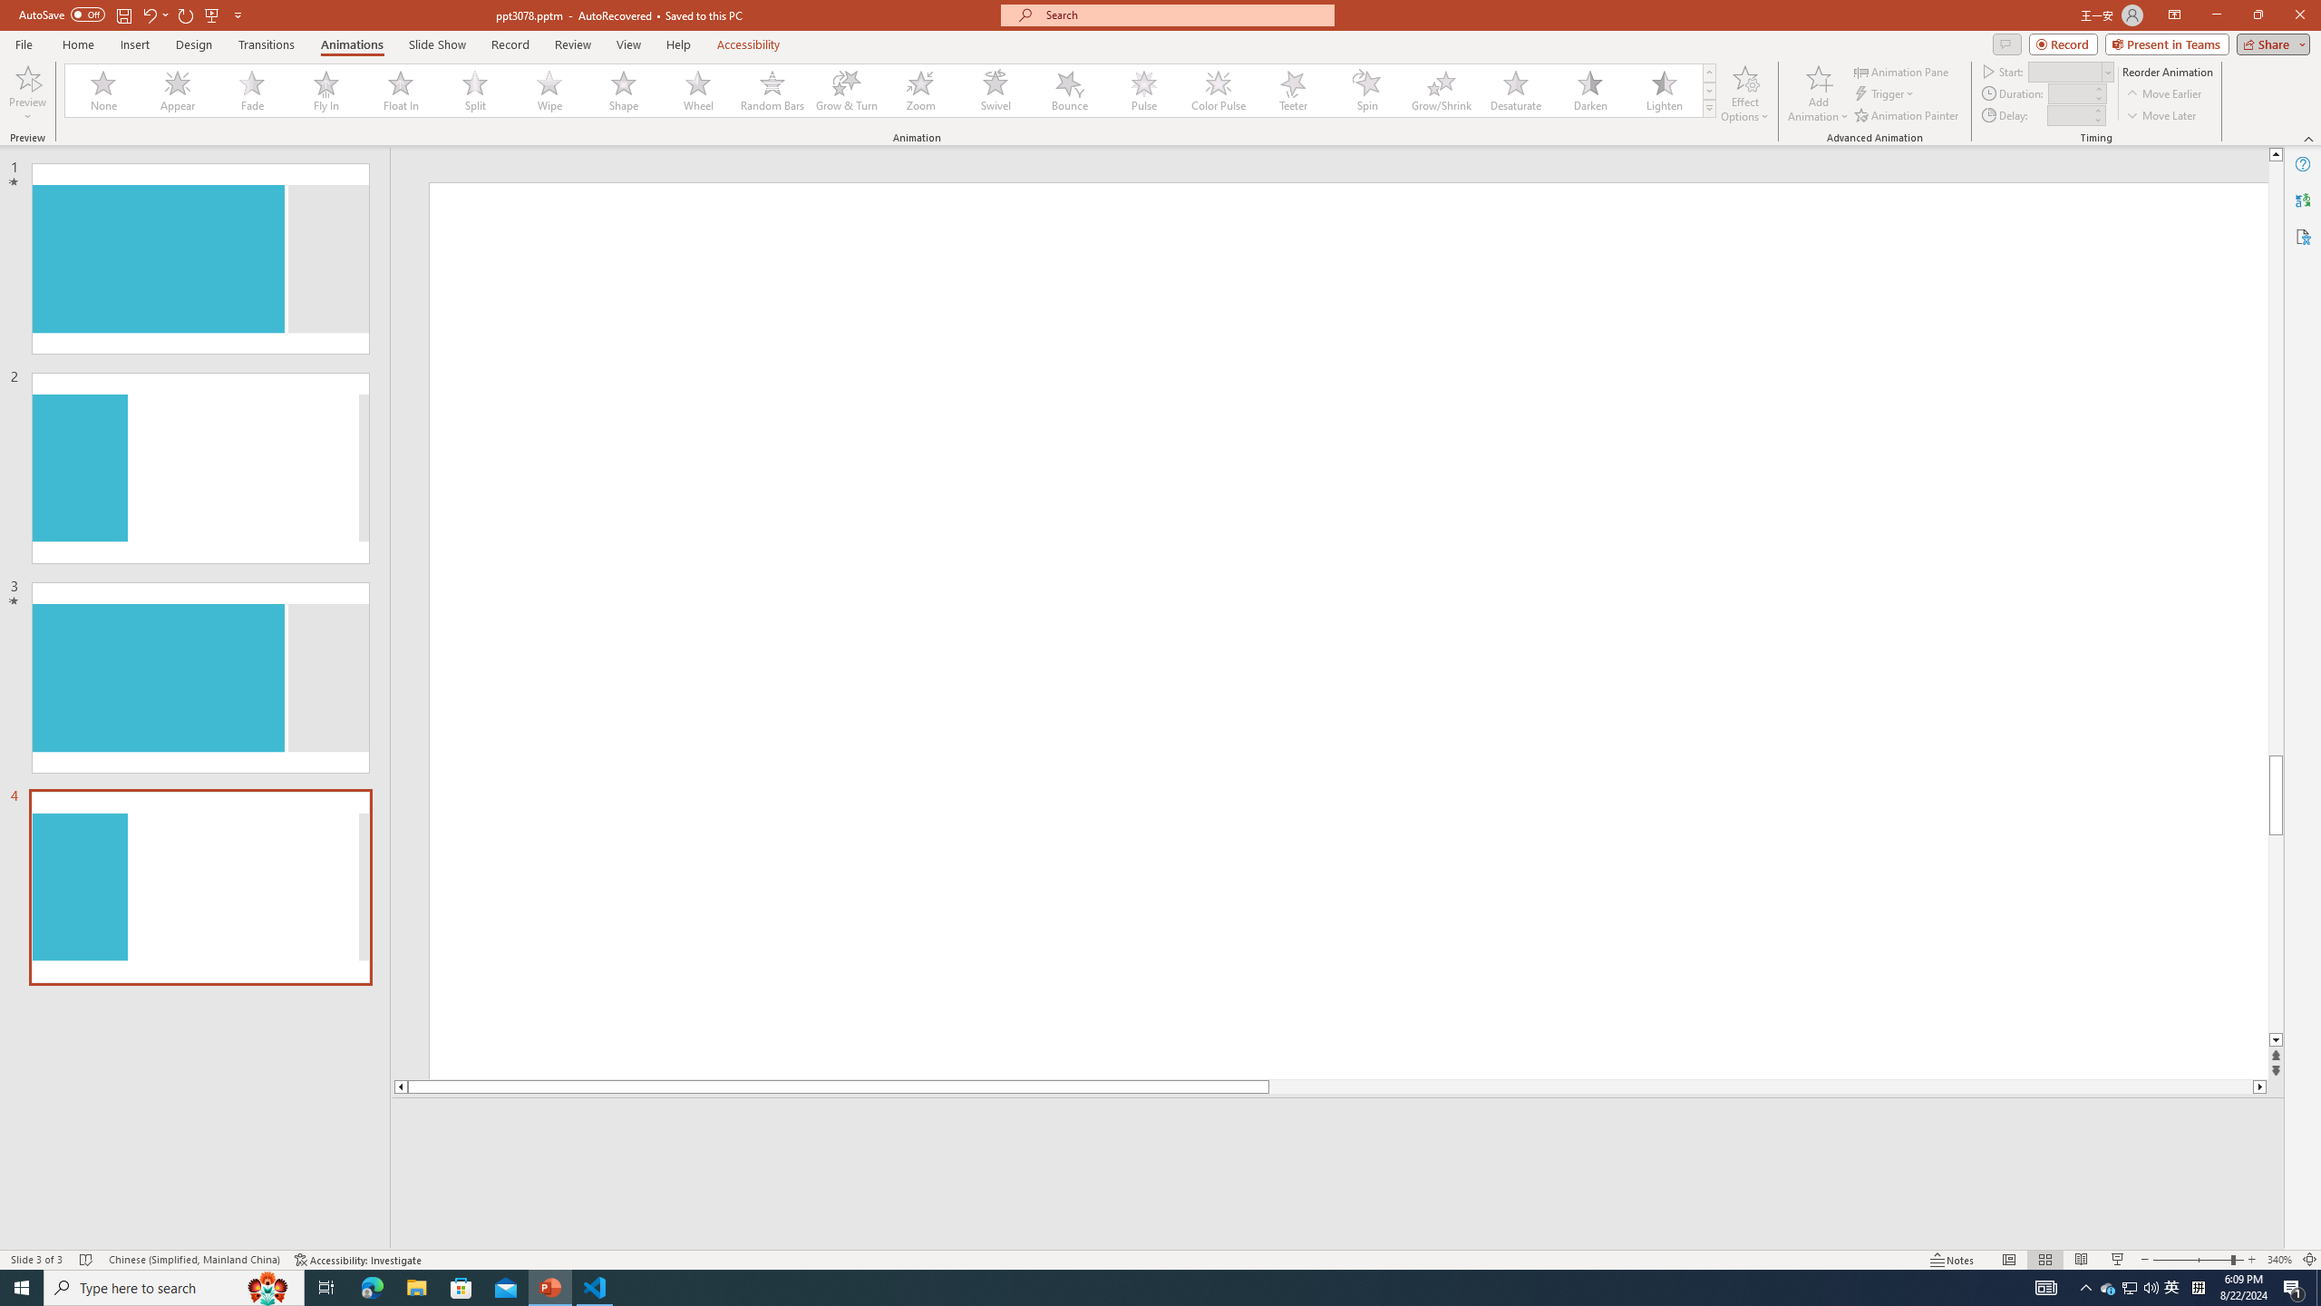 The image size is (2321, 1306). What do you see at coordinates (1886, 94) in the screenshot?
I see `Trigger` at bounding box center [1886, 94].